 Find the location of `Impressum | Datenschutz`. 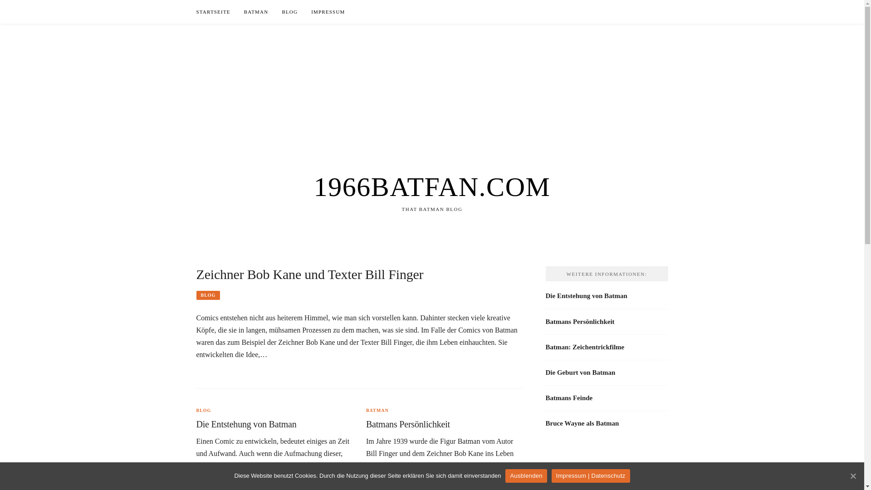

Impressum | Datenschutz is located at coordinates (591, 476).